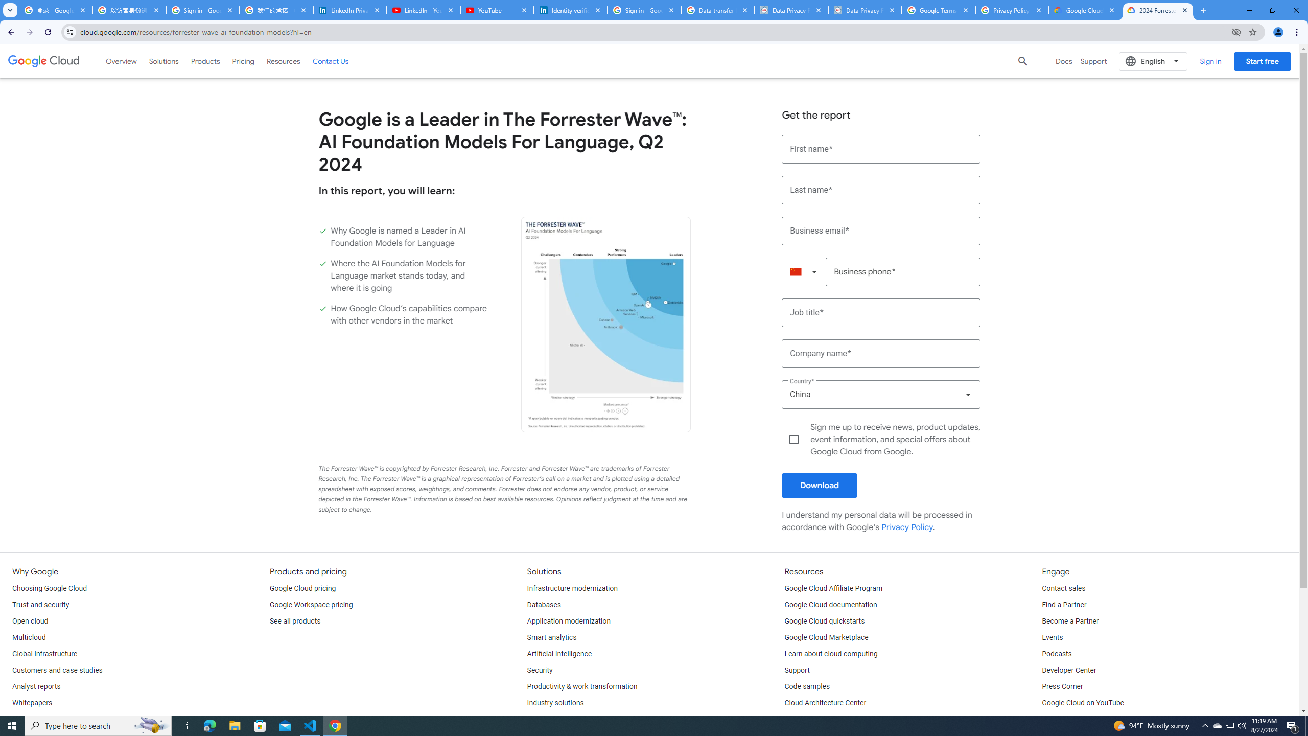 Image resolution: width=1308 pixels, height=736 pixels. What do you see at coordinates (544, 605) in the screenshot?
I see `Databases` at bounding box center [544, 605].